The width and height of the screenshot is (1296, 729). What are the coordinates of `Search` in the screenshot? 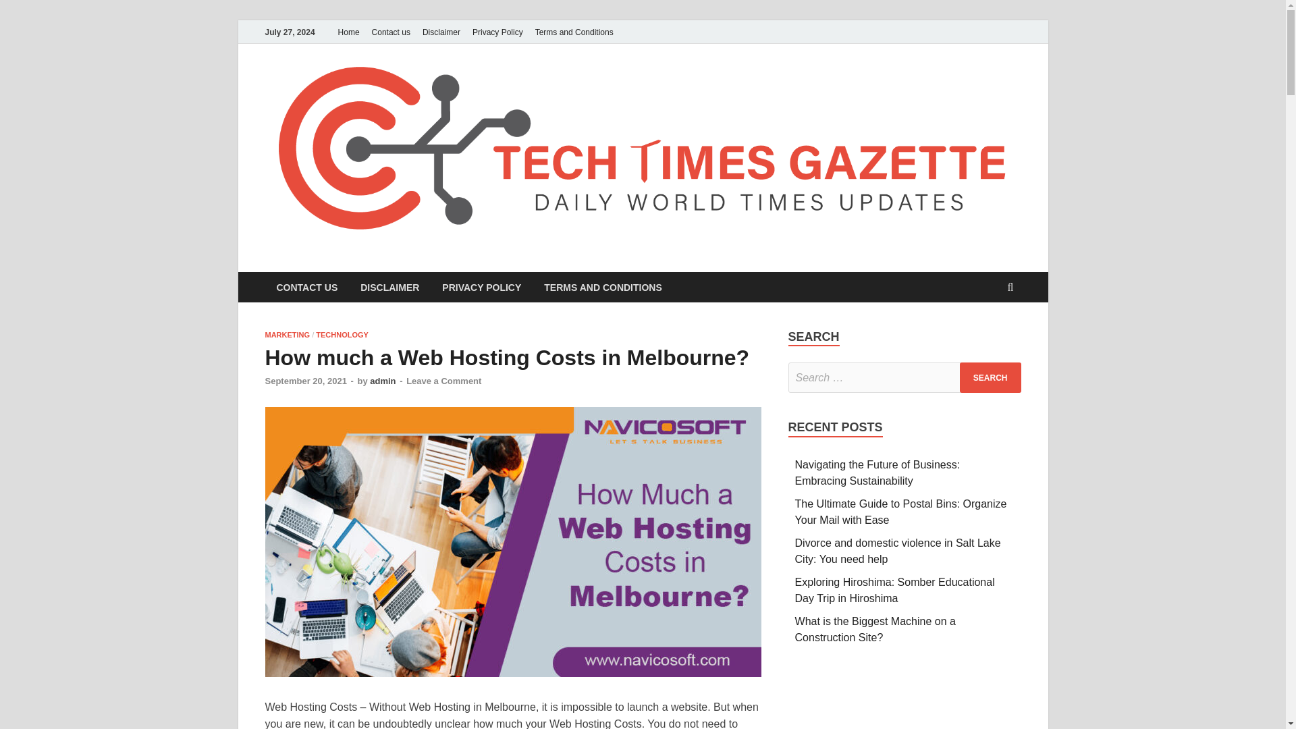 It's located at (990, 377).